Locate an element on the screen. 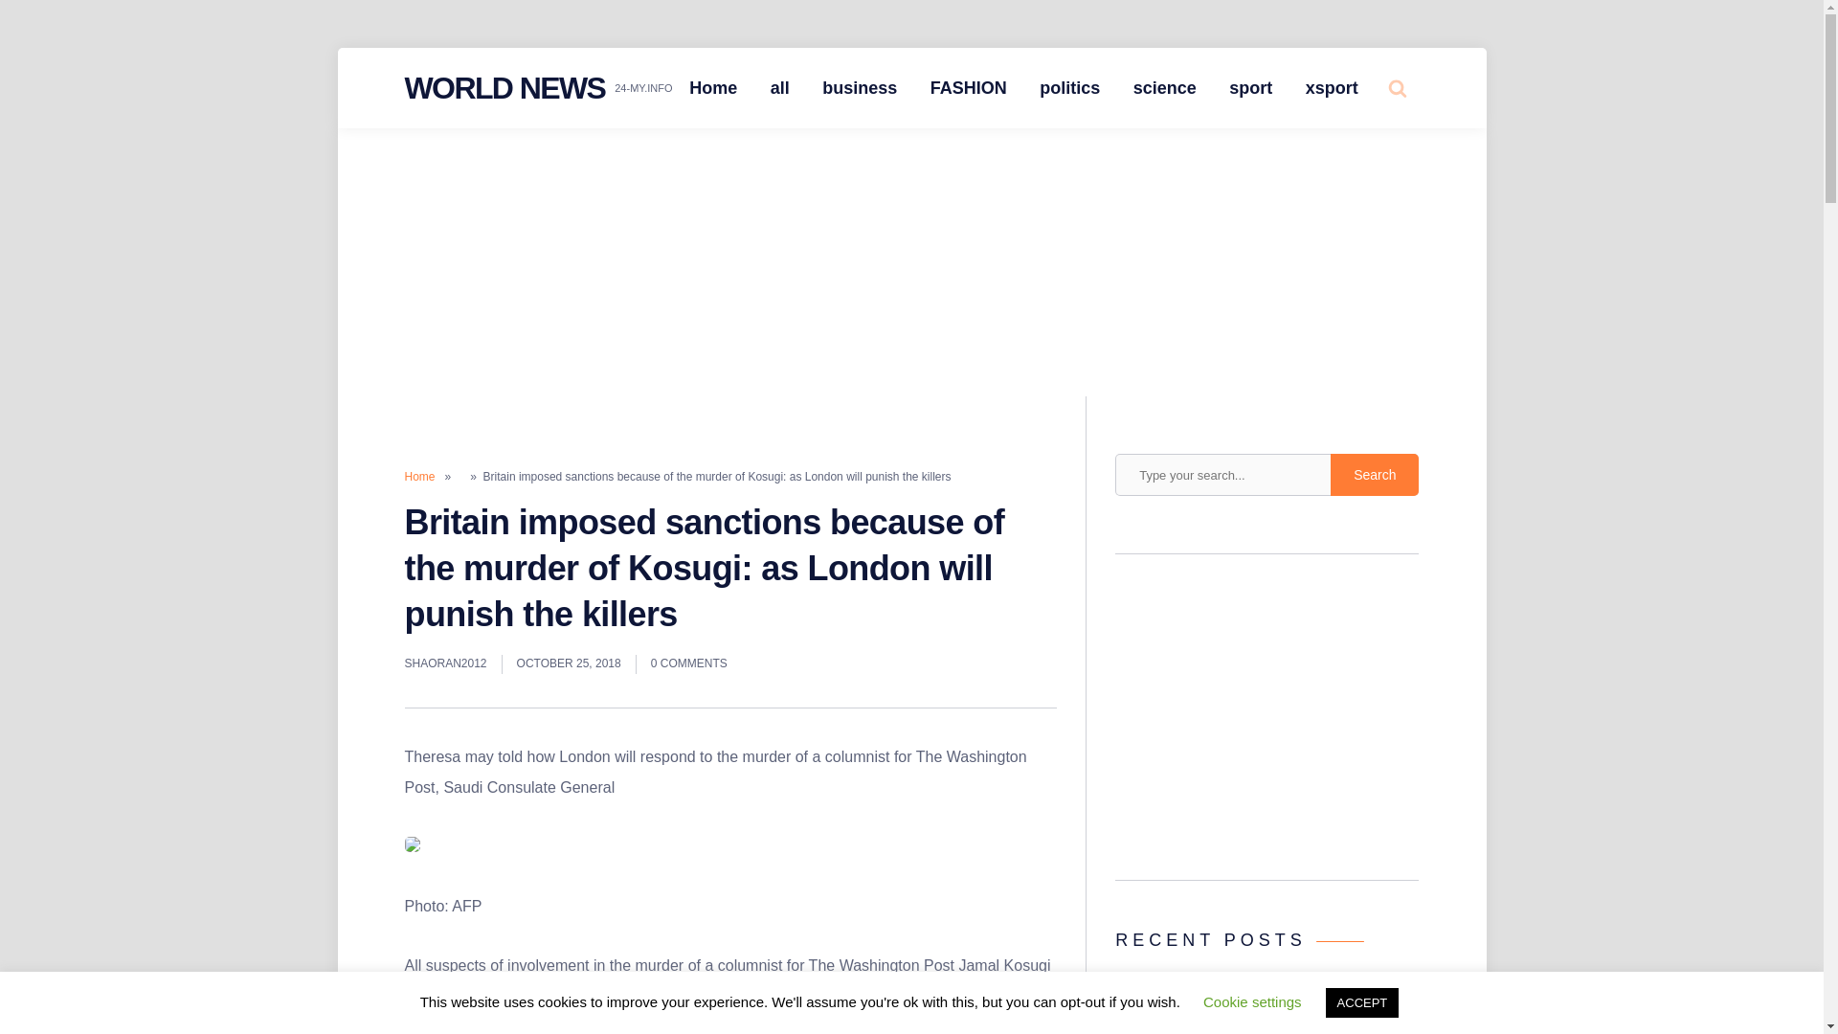 The height and width of the screenshot is (1034, 1838). all is located at coordinates (779, 88).